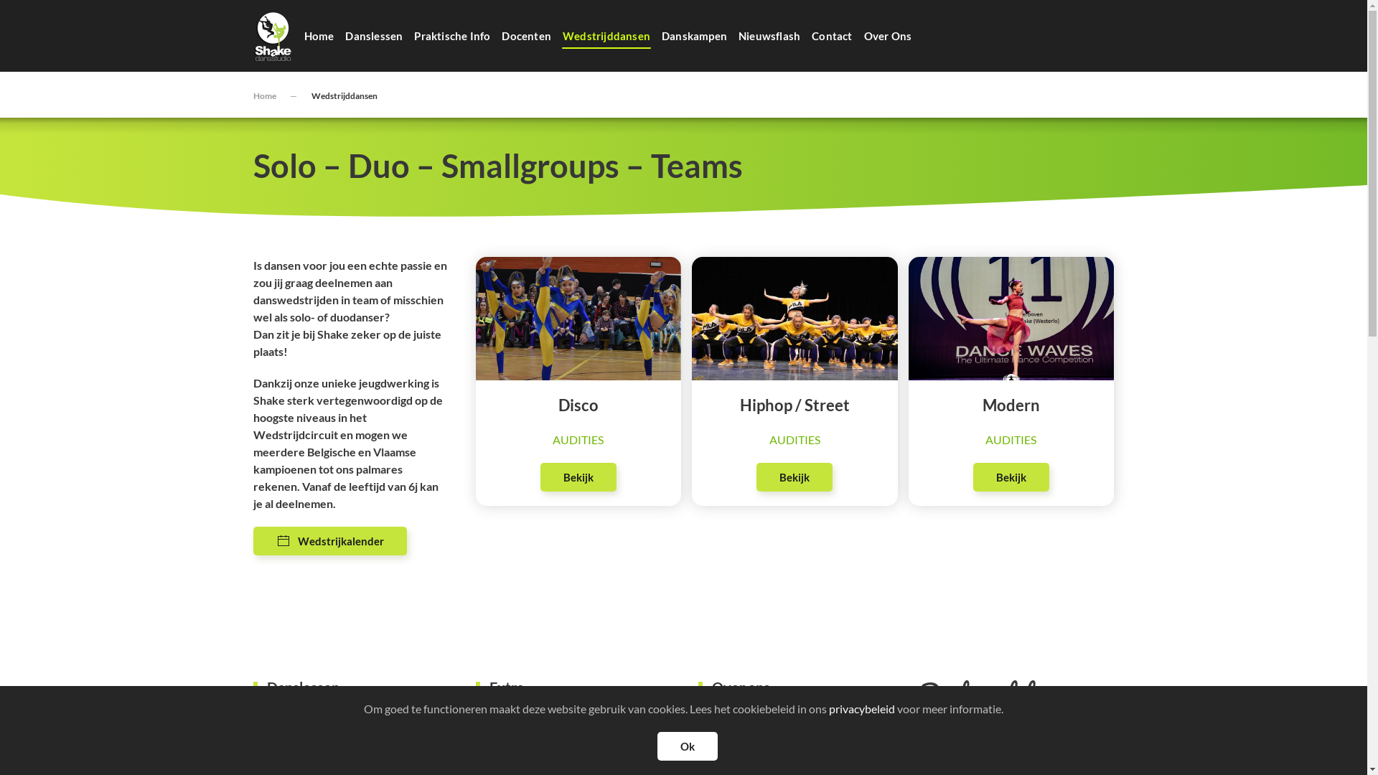  What do you see at coordinates (271, 764) in the screenshot?
I see `Locaties` at bounding box center [271, 764].